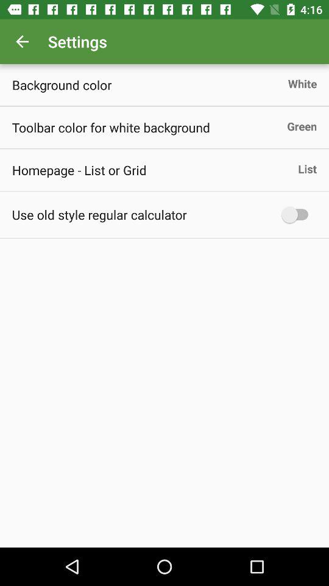 This screenshot has width=329, height=586. Describe the element at coordinates (297, 215) in the screenshot. I see `open the item on the right` at that location.